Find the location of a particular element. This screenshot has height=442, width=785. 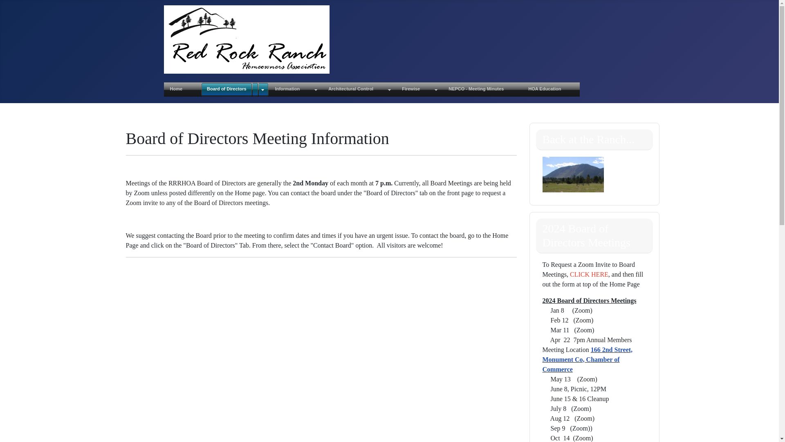

Information is located at coordinates (296, 89).